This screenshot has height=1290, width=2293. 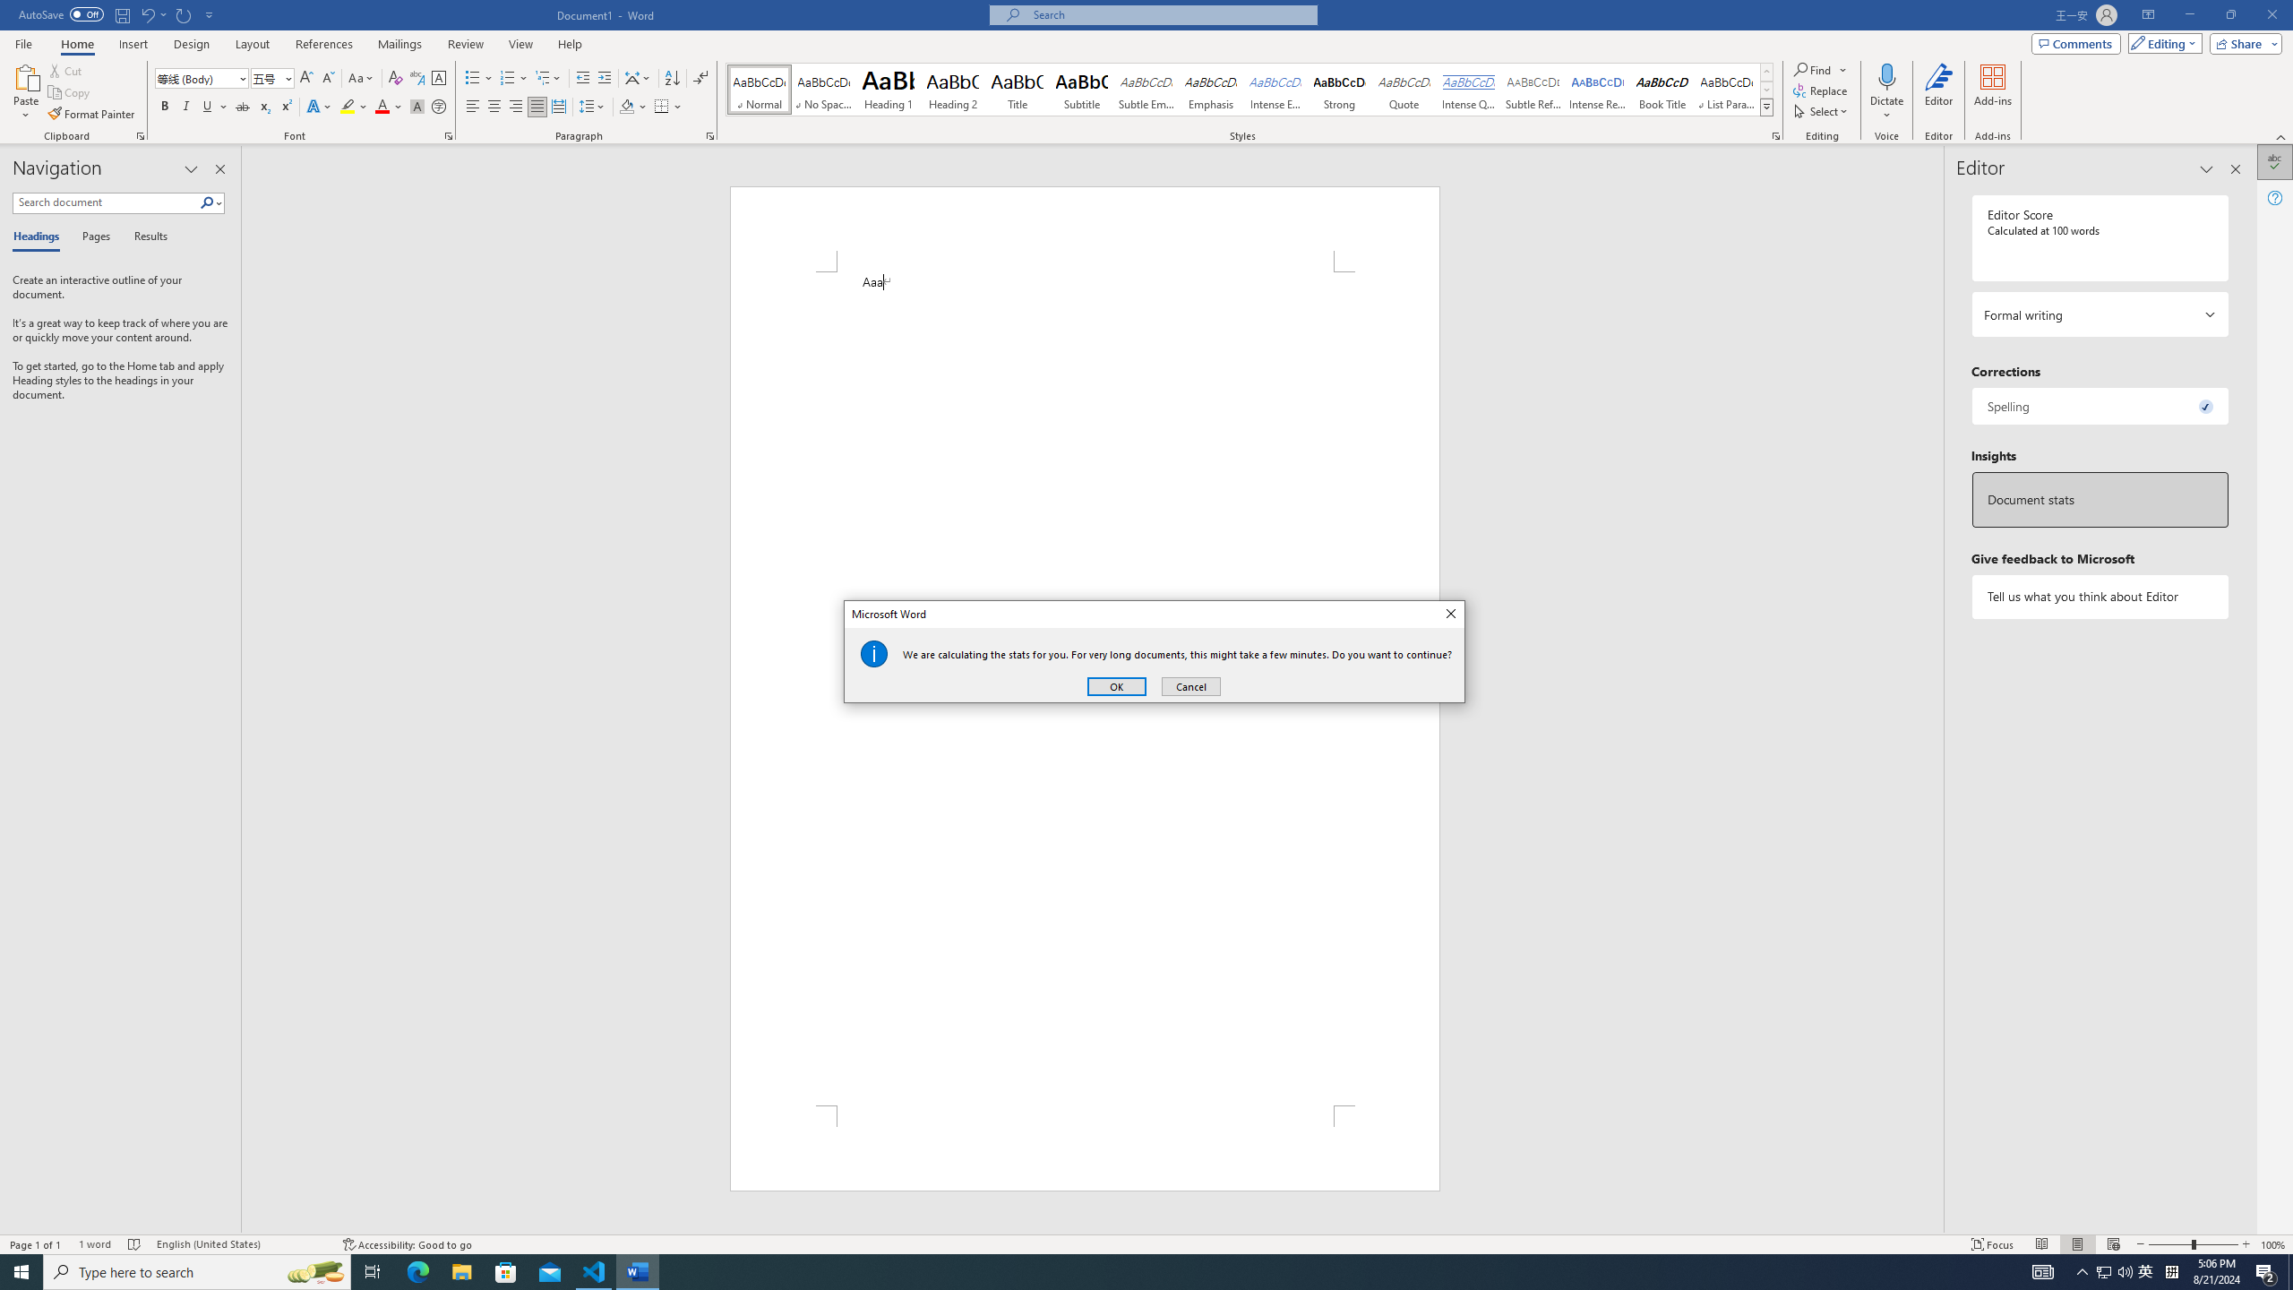 I want to click on Tray Input Indicator - Chinese (Simplified, China), so click(x=197, y=1272).